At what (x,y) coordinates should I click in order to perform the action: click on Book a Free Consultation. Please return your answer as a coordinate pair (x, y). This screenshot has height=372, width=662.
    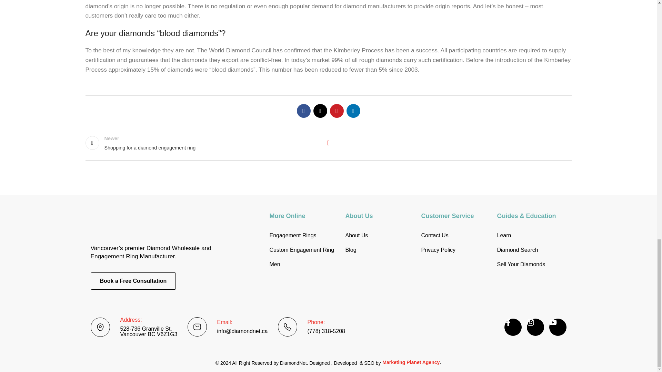
    Looking at the image, I should click on (203, 143).